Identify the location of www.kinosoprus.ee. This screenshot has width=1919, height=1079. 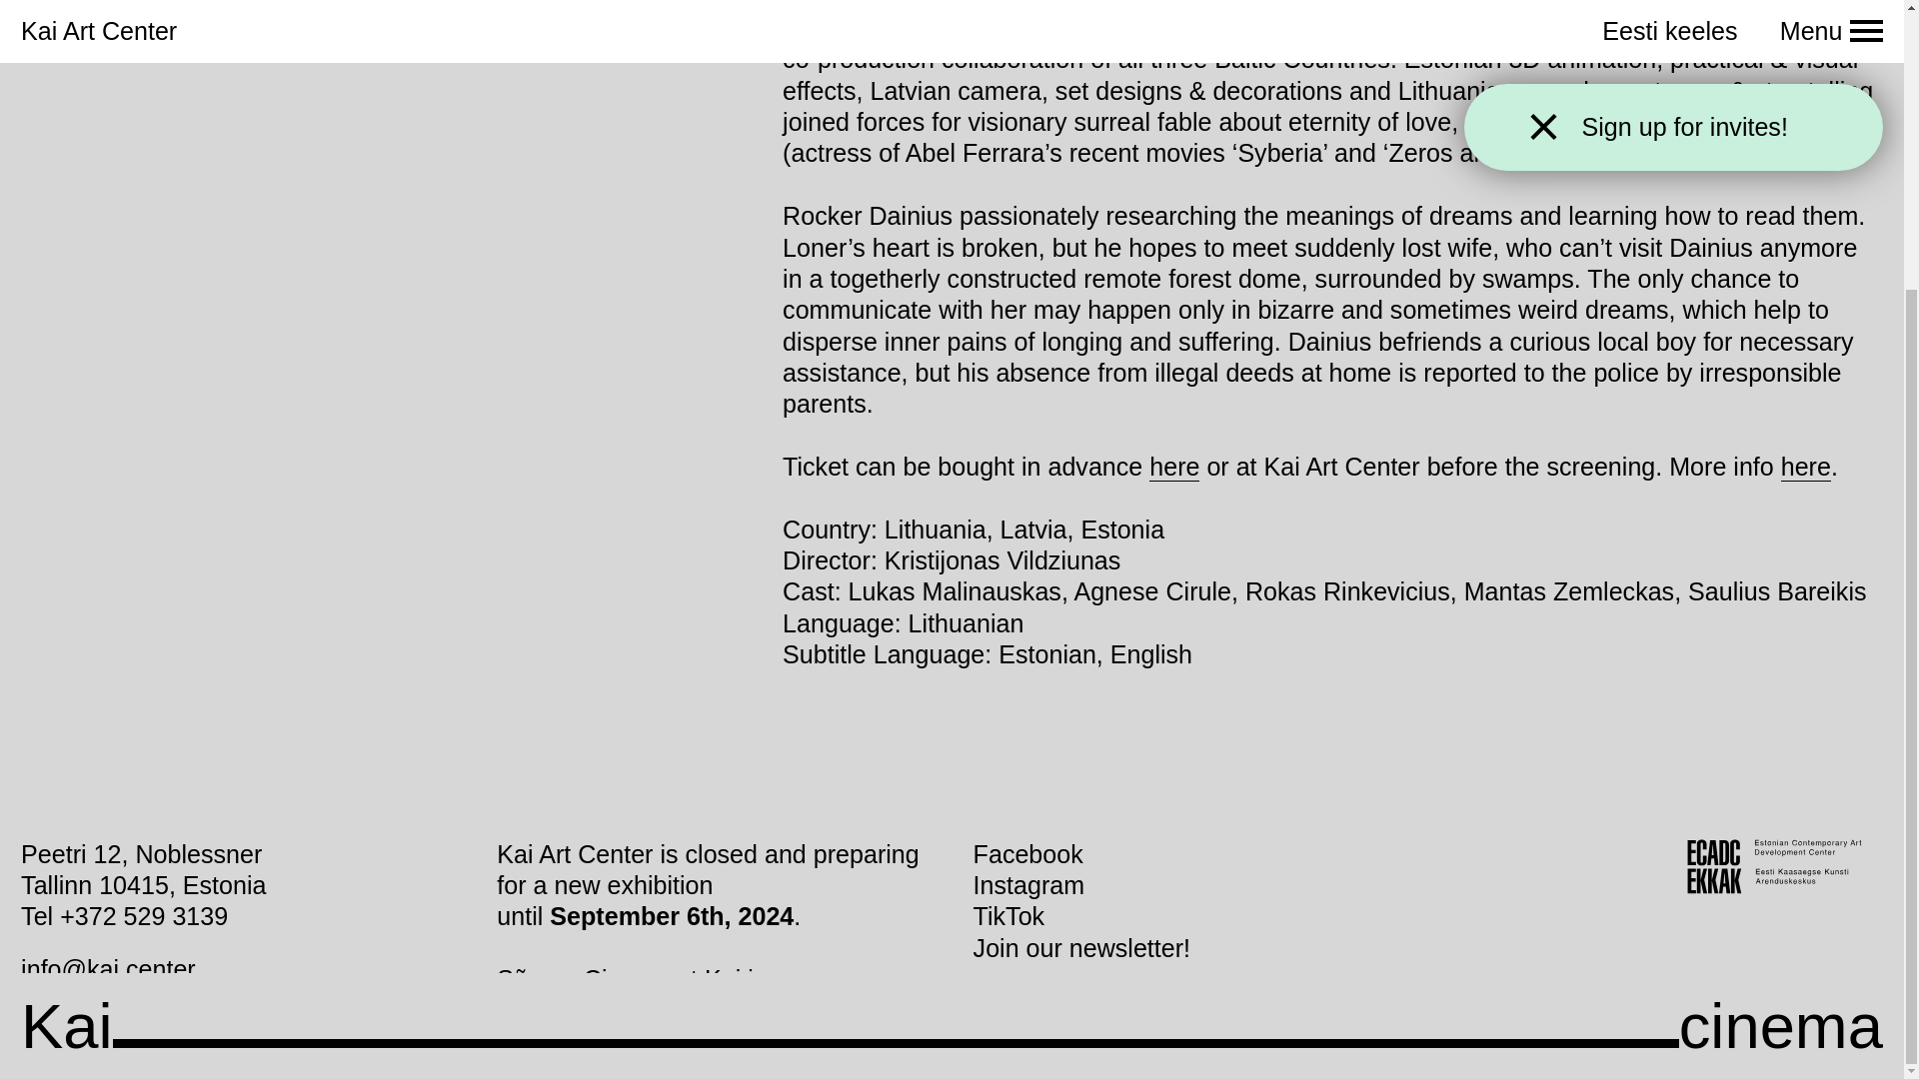
(604, 1043).